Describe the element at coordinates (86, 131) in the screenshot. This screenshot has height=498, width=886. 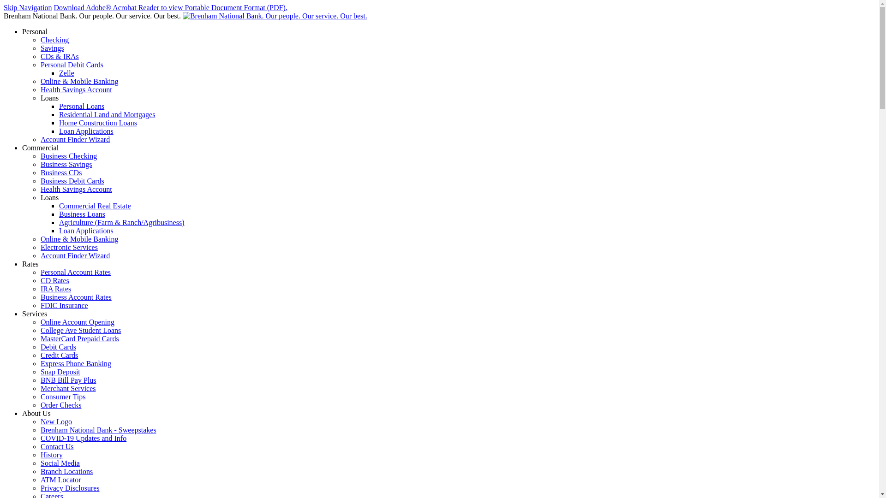
I see `Loan Applications` at that location.